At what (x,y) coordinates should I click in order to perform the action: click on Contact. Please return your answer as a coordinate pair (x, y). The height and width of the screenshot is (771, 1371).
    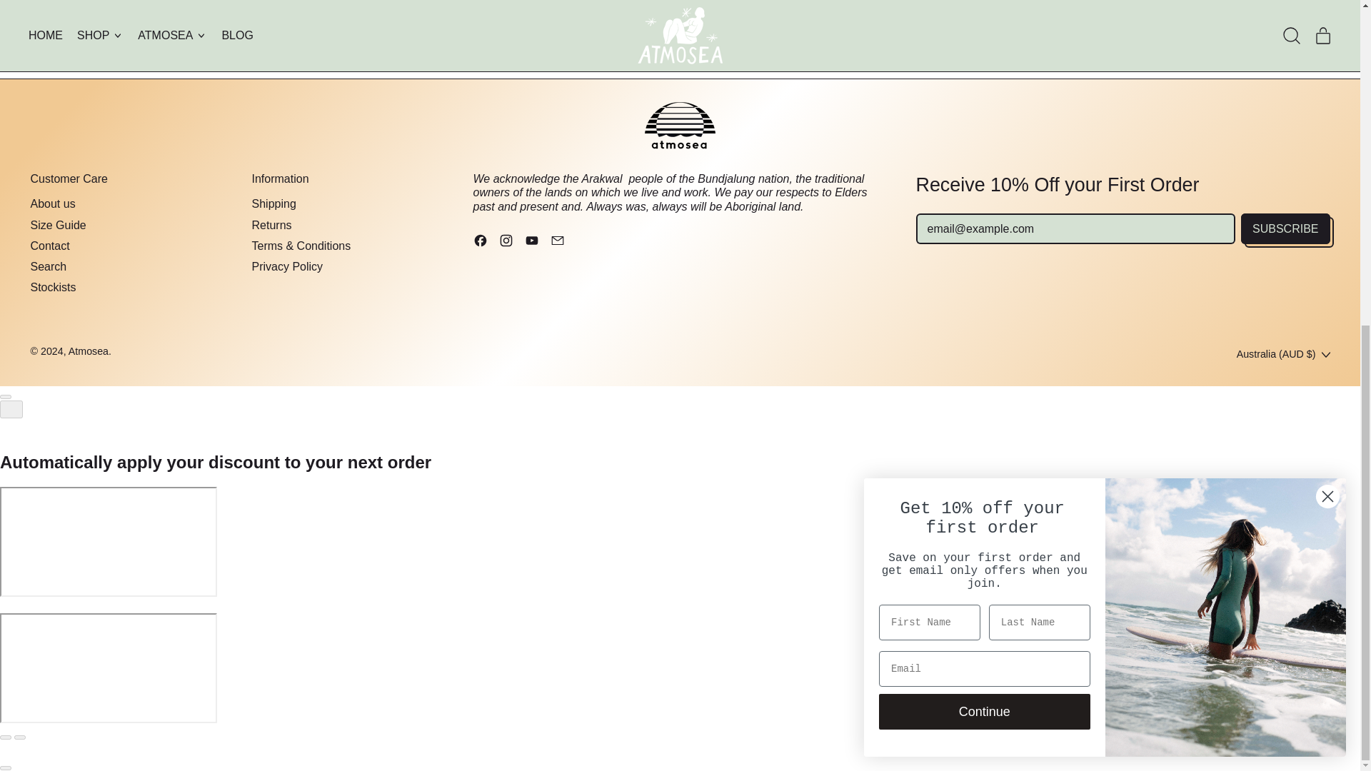
    Looking at the image, I should click on (50, 246).